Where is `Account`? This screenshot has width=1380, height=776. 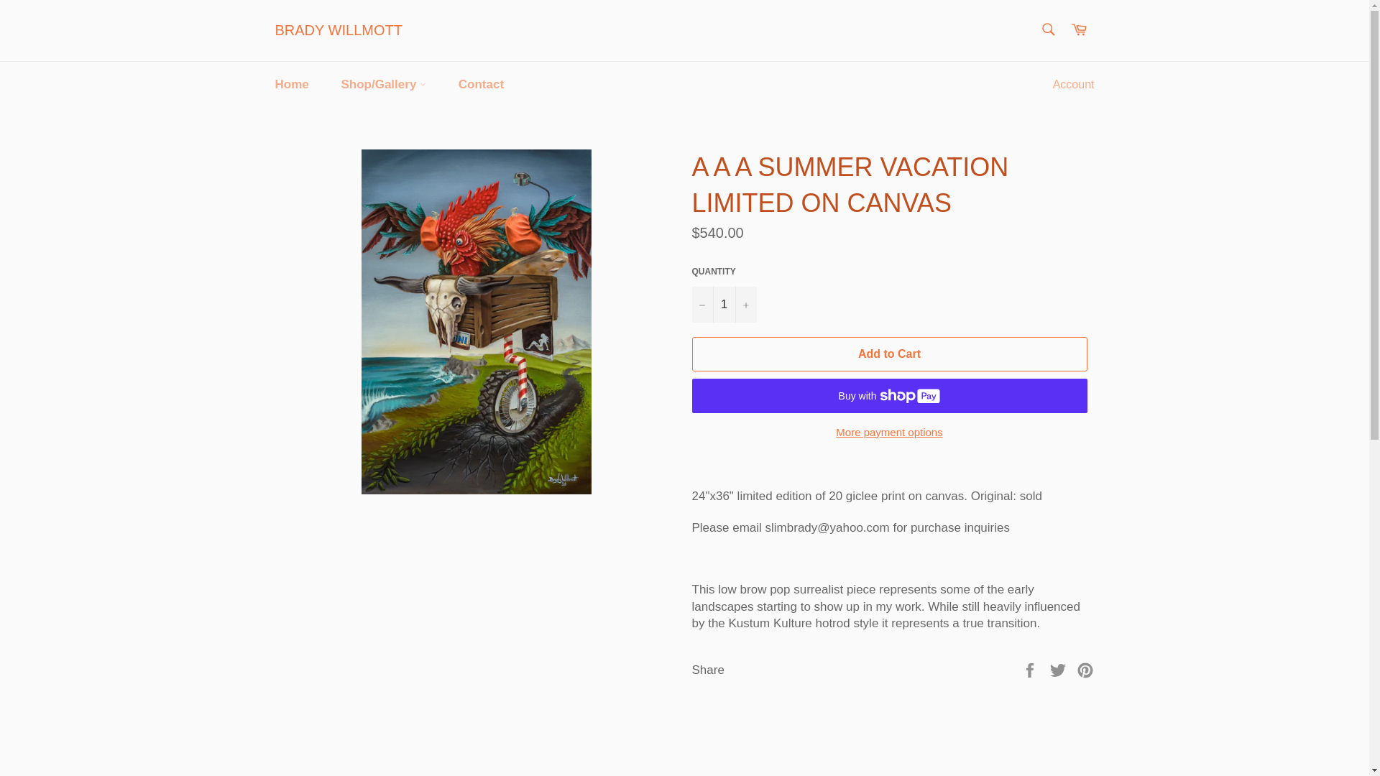 Account is located at coordinates (1074, 85).